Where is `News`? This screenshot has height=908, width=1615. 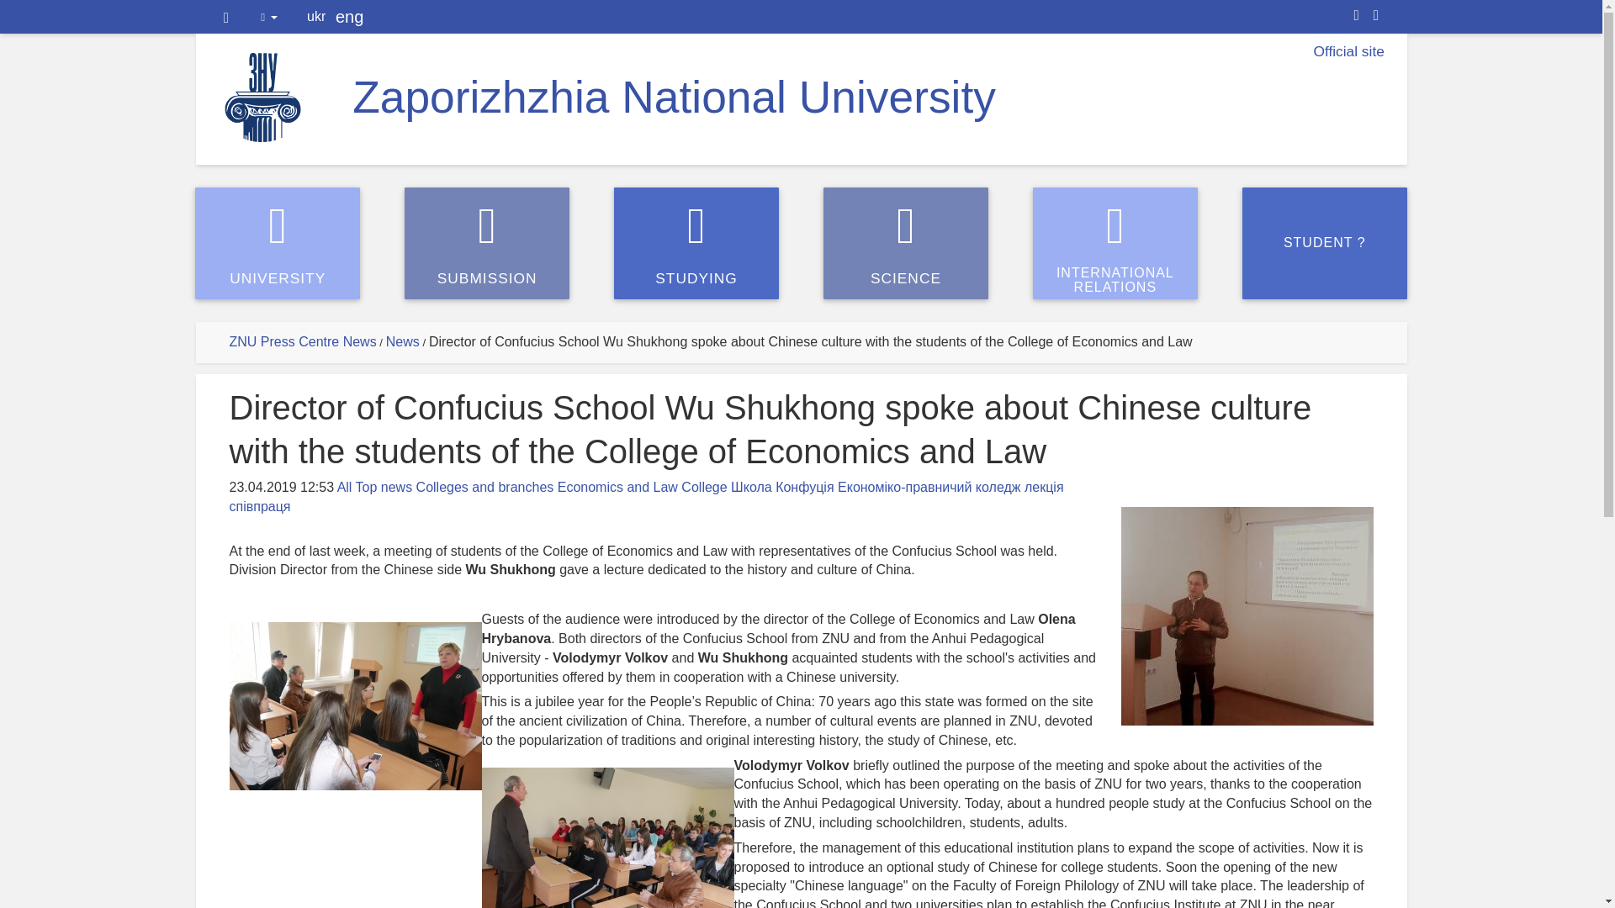
News is located at coordinates (1115, 243).